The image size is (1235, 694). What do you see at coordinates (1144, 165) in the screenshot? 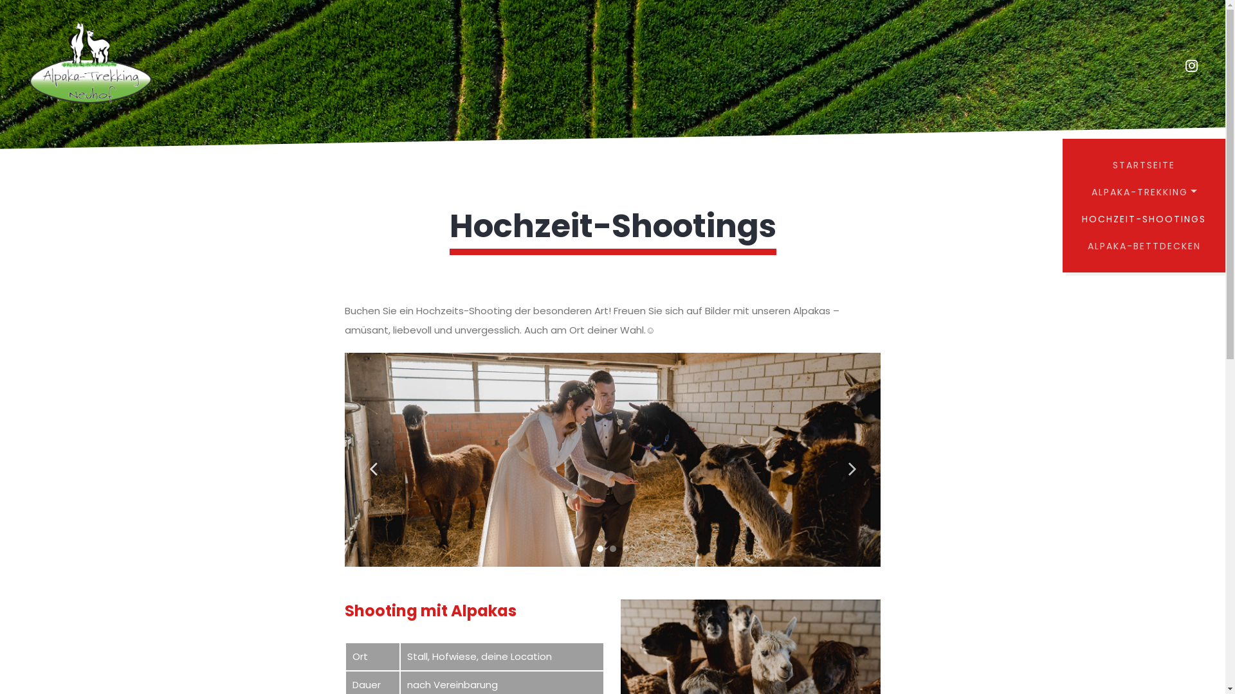
I see `STARTSEITE` at bounding box center [1144, 165].